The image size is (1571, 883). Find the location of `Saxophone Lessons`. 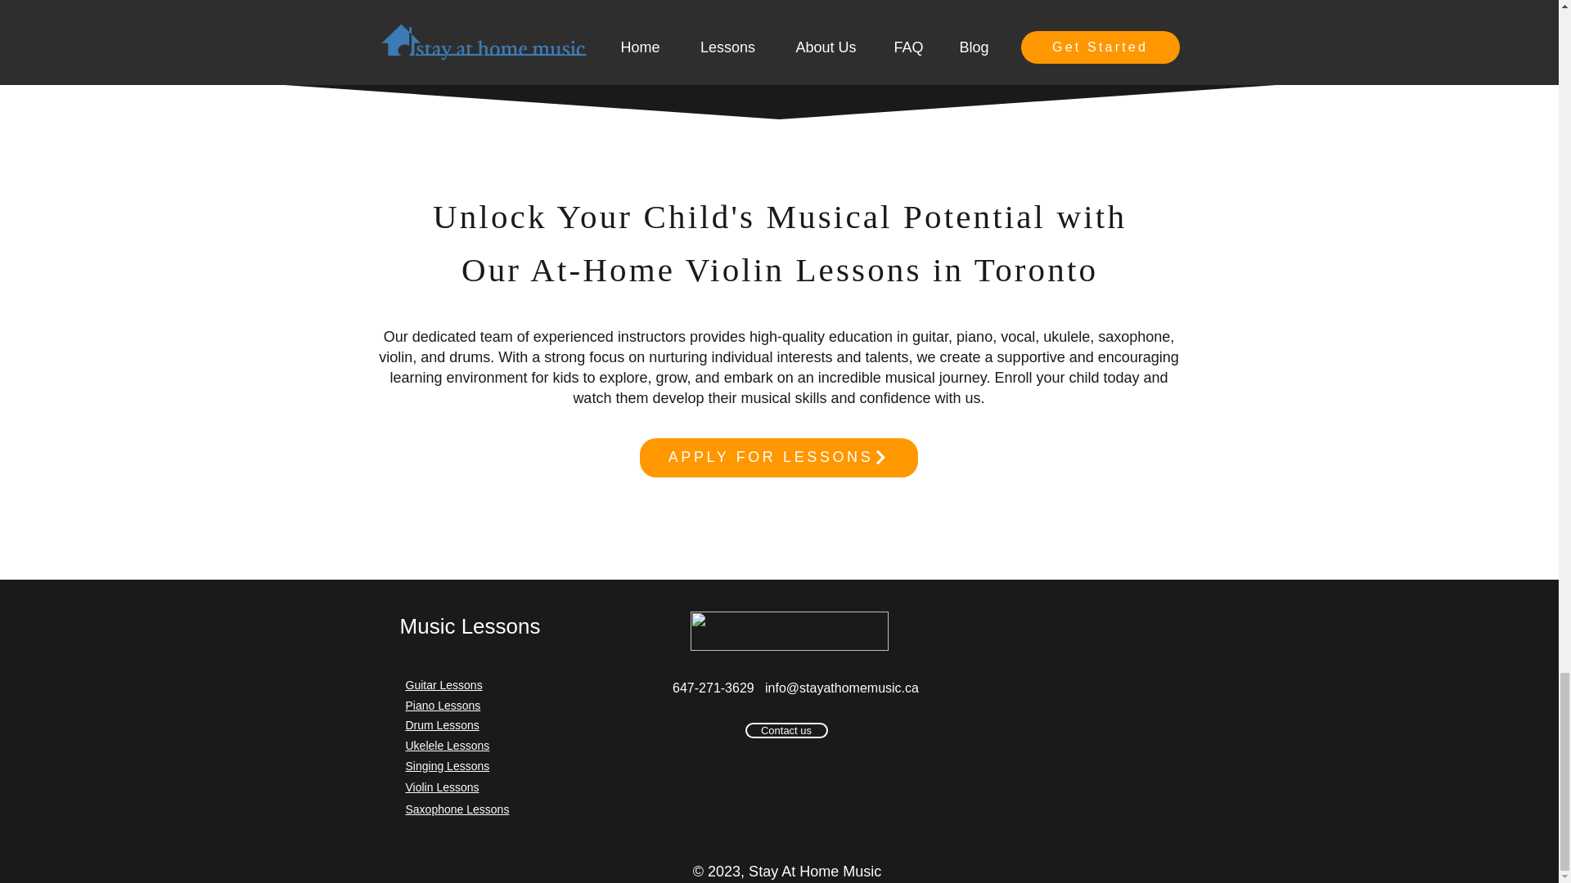

Saxophone Lessons is located at coordinates (457, 809).